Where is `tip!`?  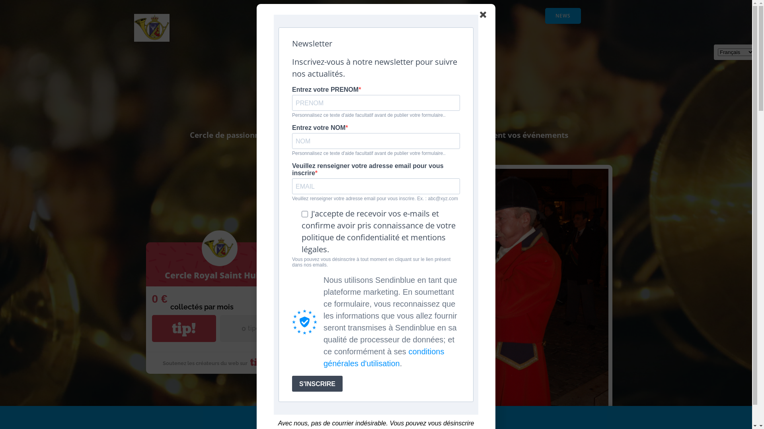 tip! is located at coordinates (184, 329).